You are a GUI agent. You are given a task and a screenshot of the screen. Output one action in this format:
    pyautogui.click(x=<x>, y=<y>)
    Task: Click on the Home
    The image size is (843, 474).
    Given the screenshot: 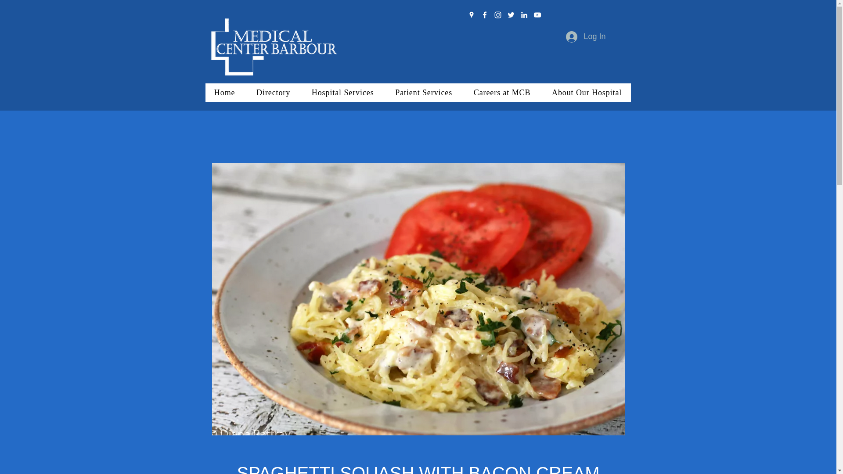 What is the action you would take?
    pyautogui.click(x=225, y=93)
    